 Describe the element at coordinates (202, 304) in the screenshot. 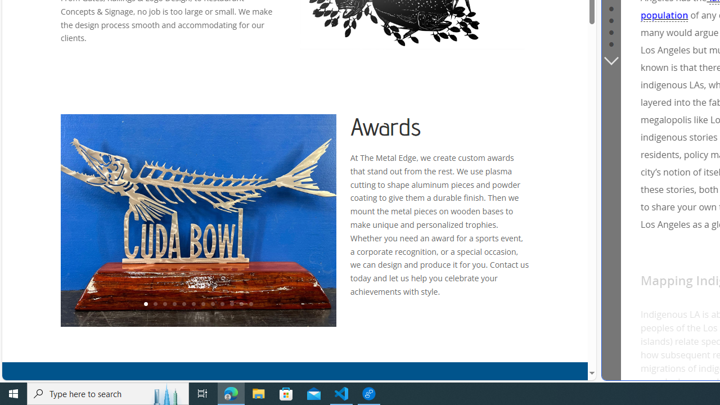

I see `7` at that location.